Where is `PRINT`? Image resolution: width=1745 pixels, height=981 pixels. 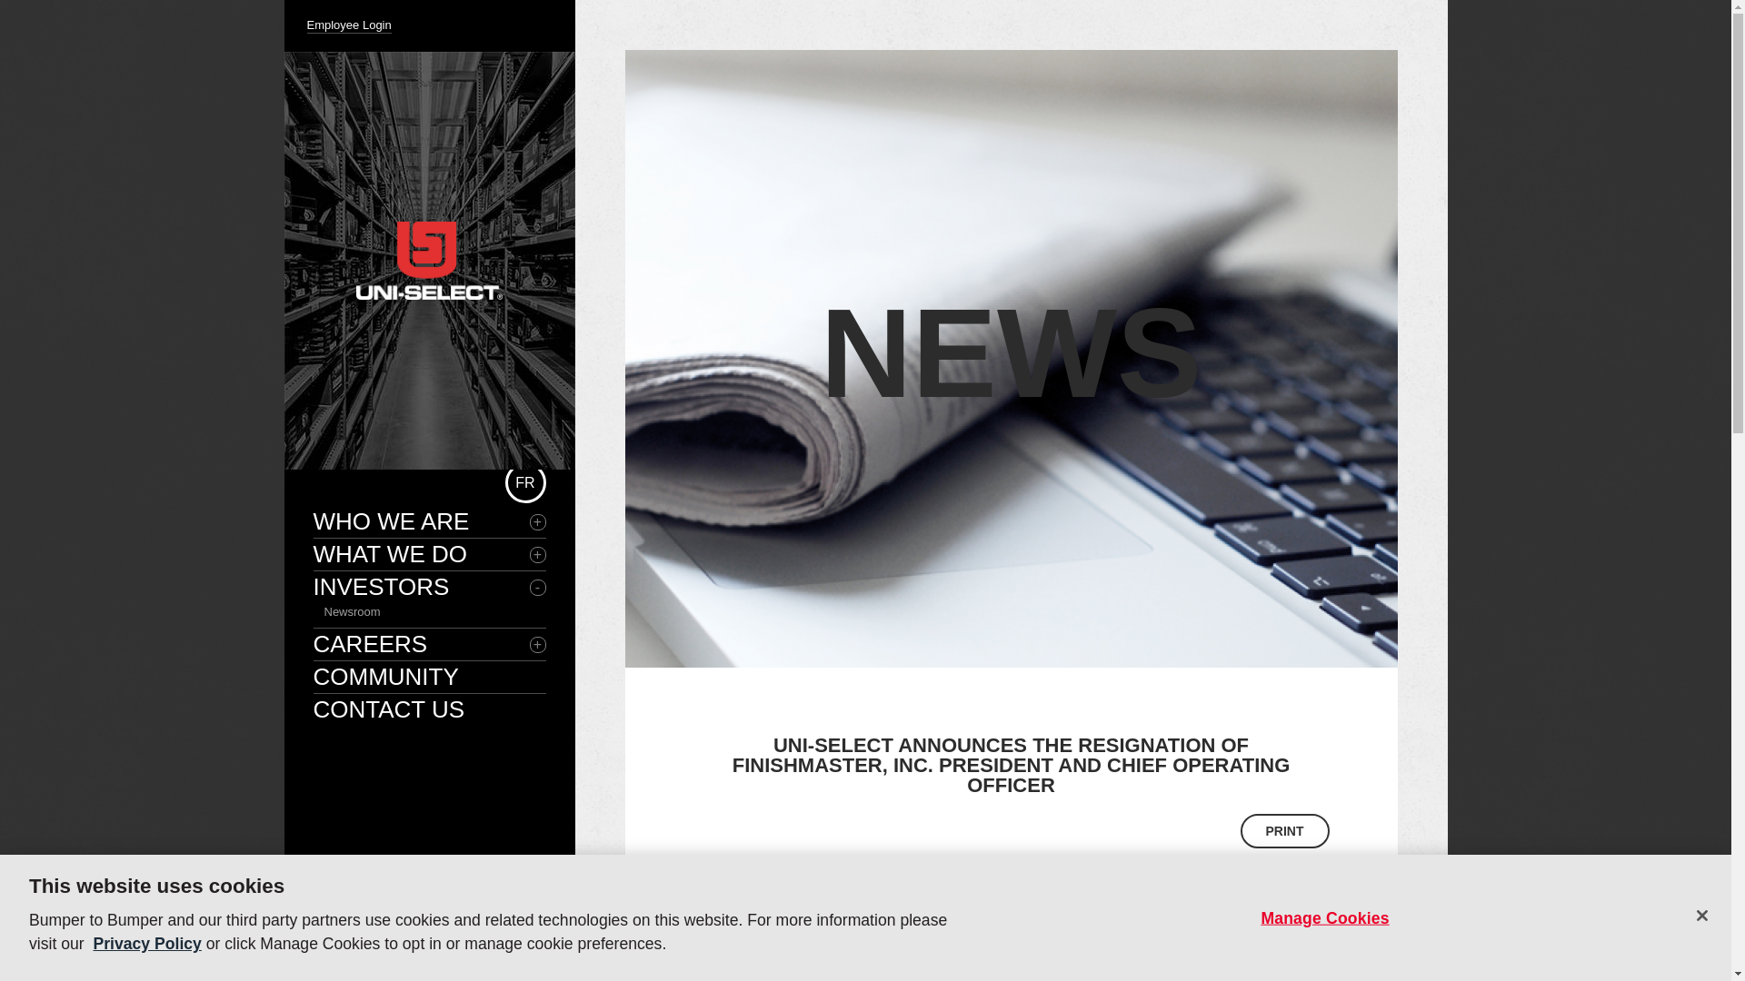 PRINT is located at coordinates (1283, 831).